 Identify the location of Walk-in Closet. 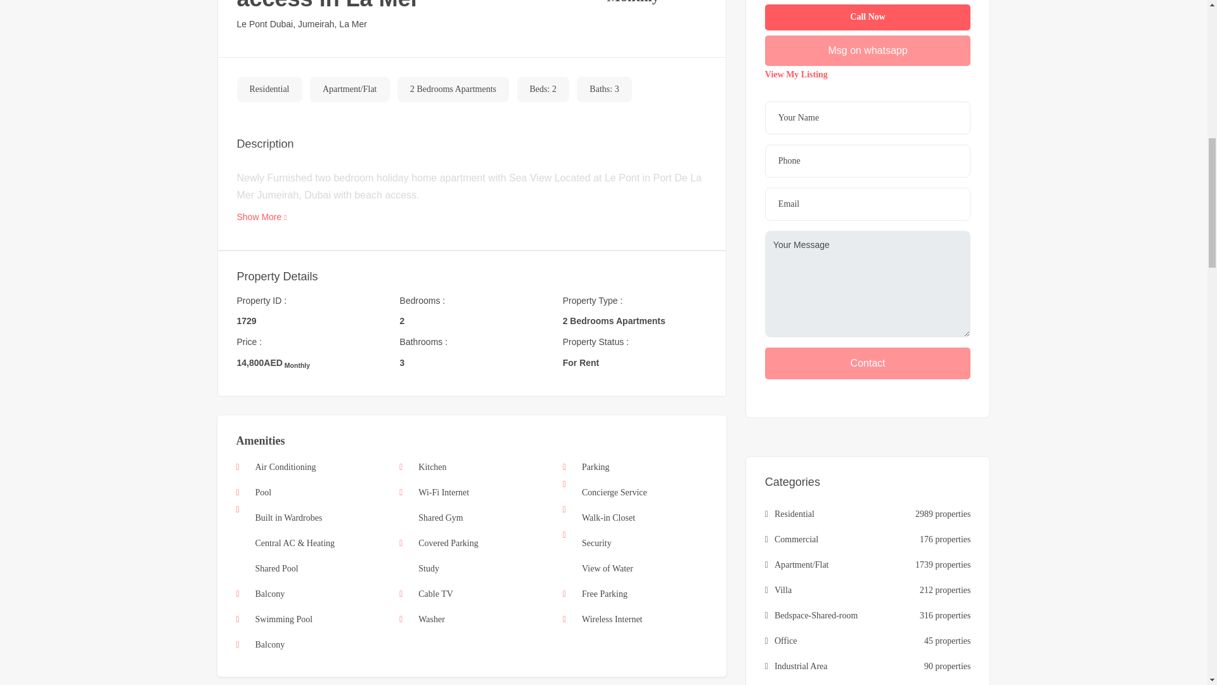
(608, 518).